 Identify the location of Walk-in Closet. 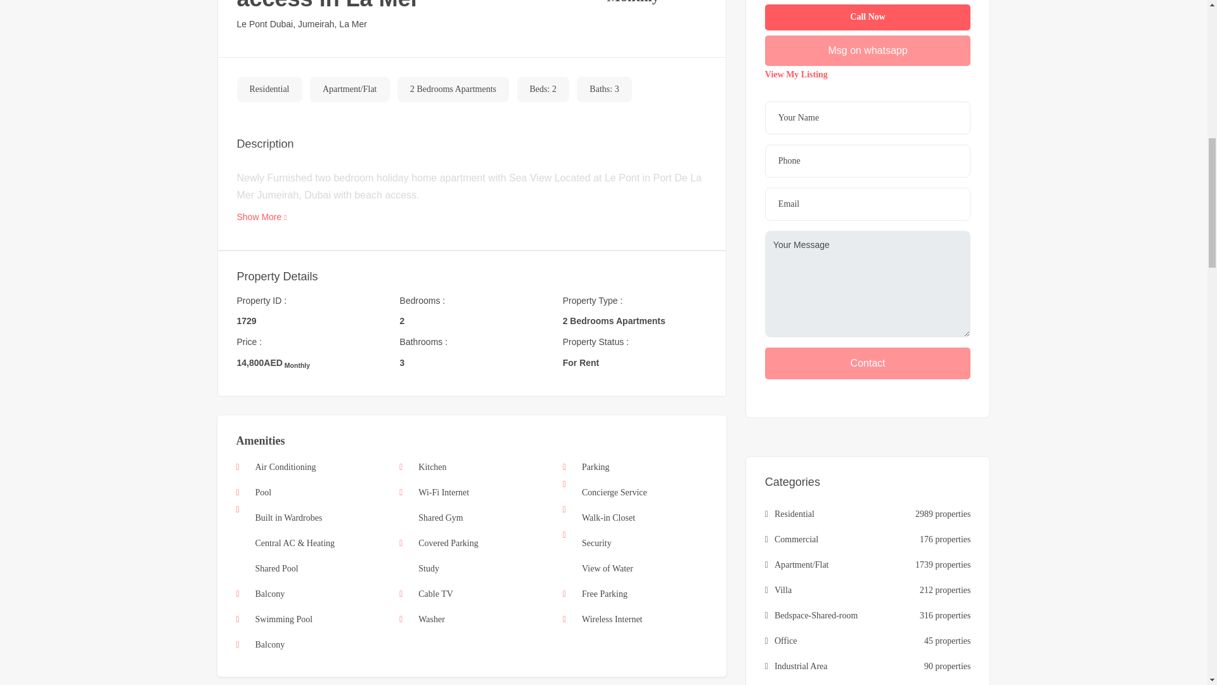
(608, 518).